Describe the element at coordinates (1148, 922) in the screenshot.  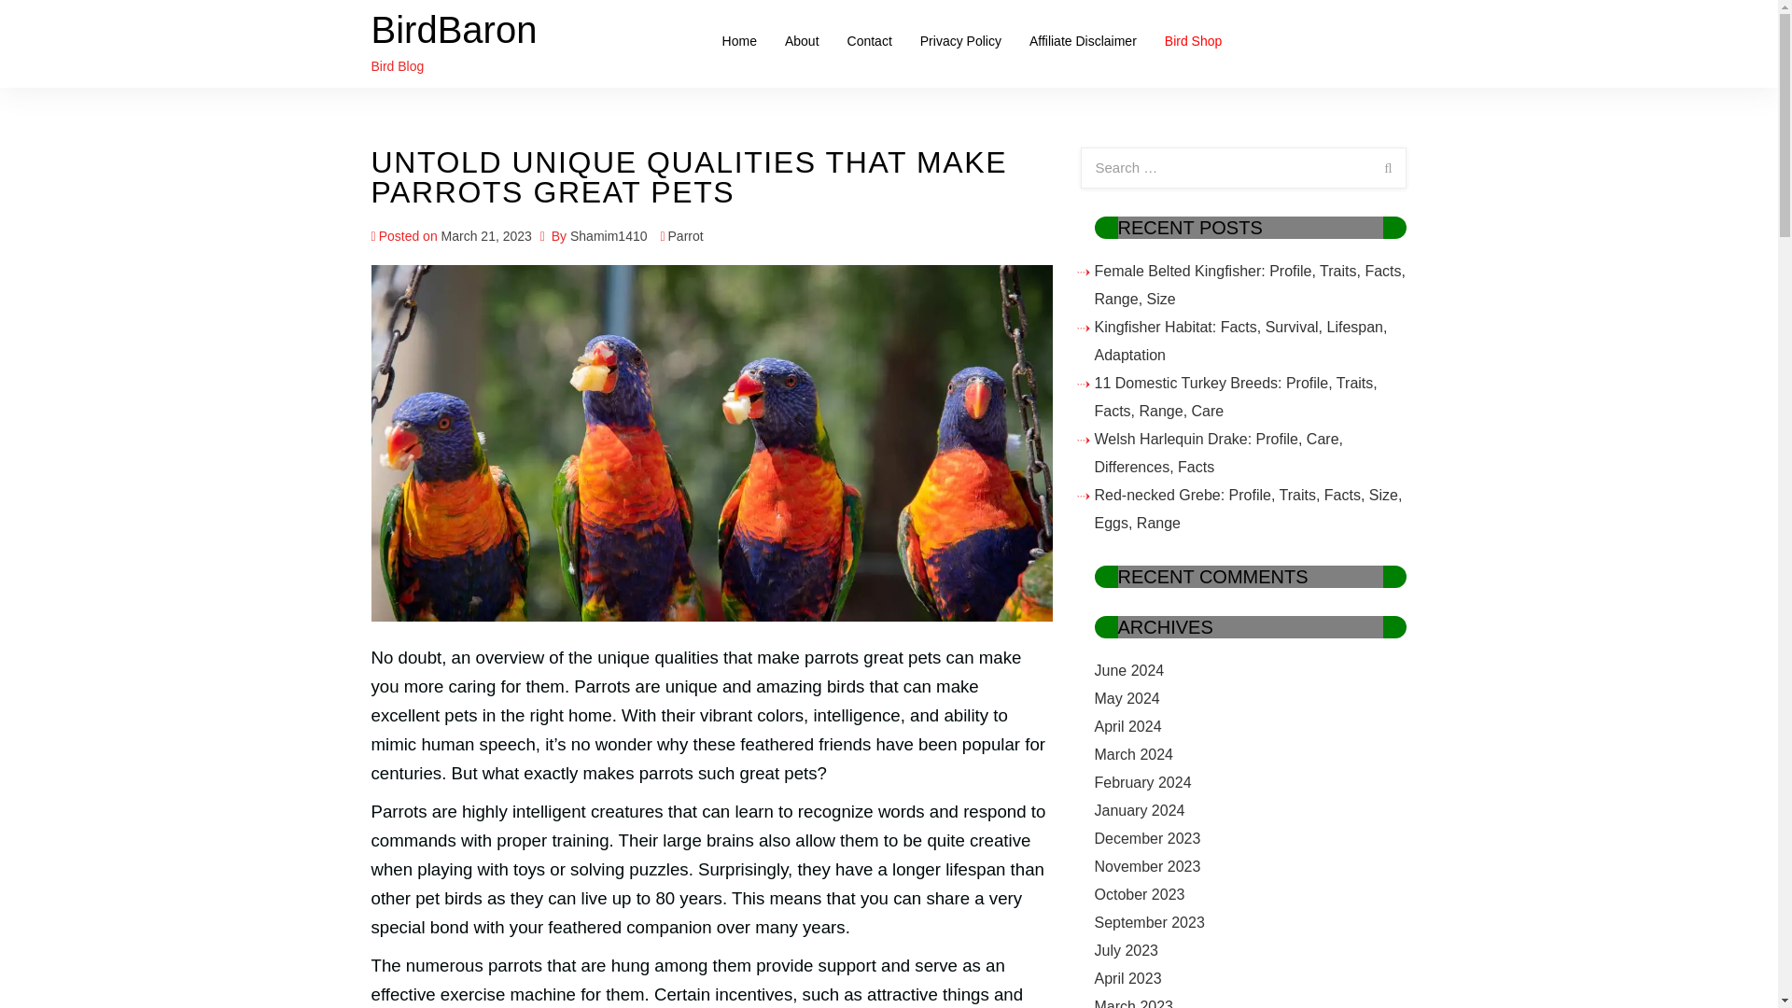
I see `September 2023` at that location.